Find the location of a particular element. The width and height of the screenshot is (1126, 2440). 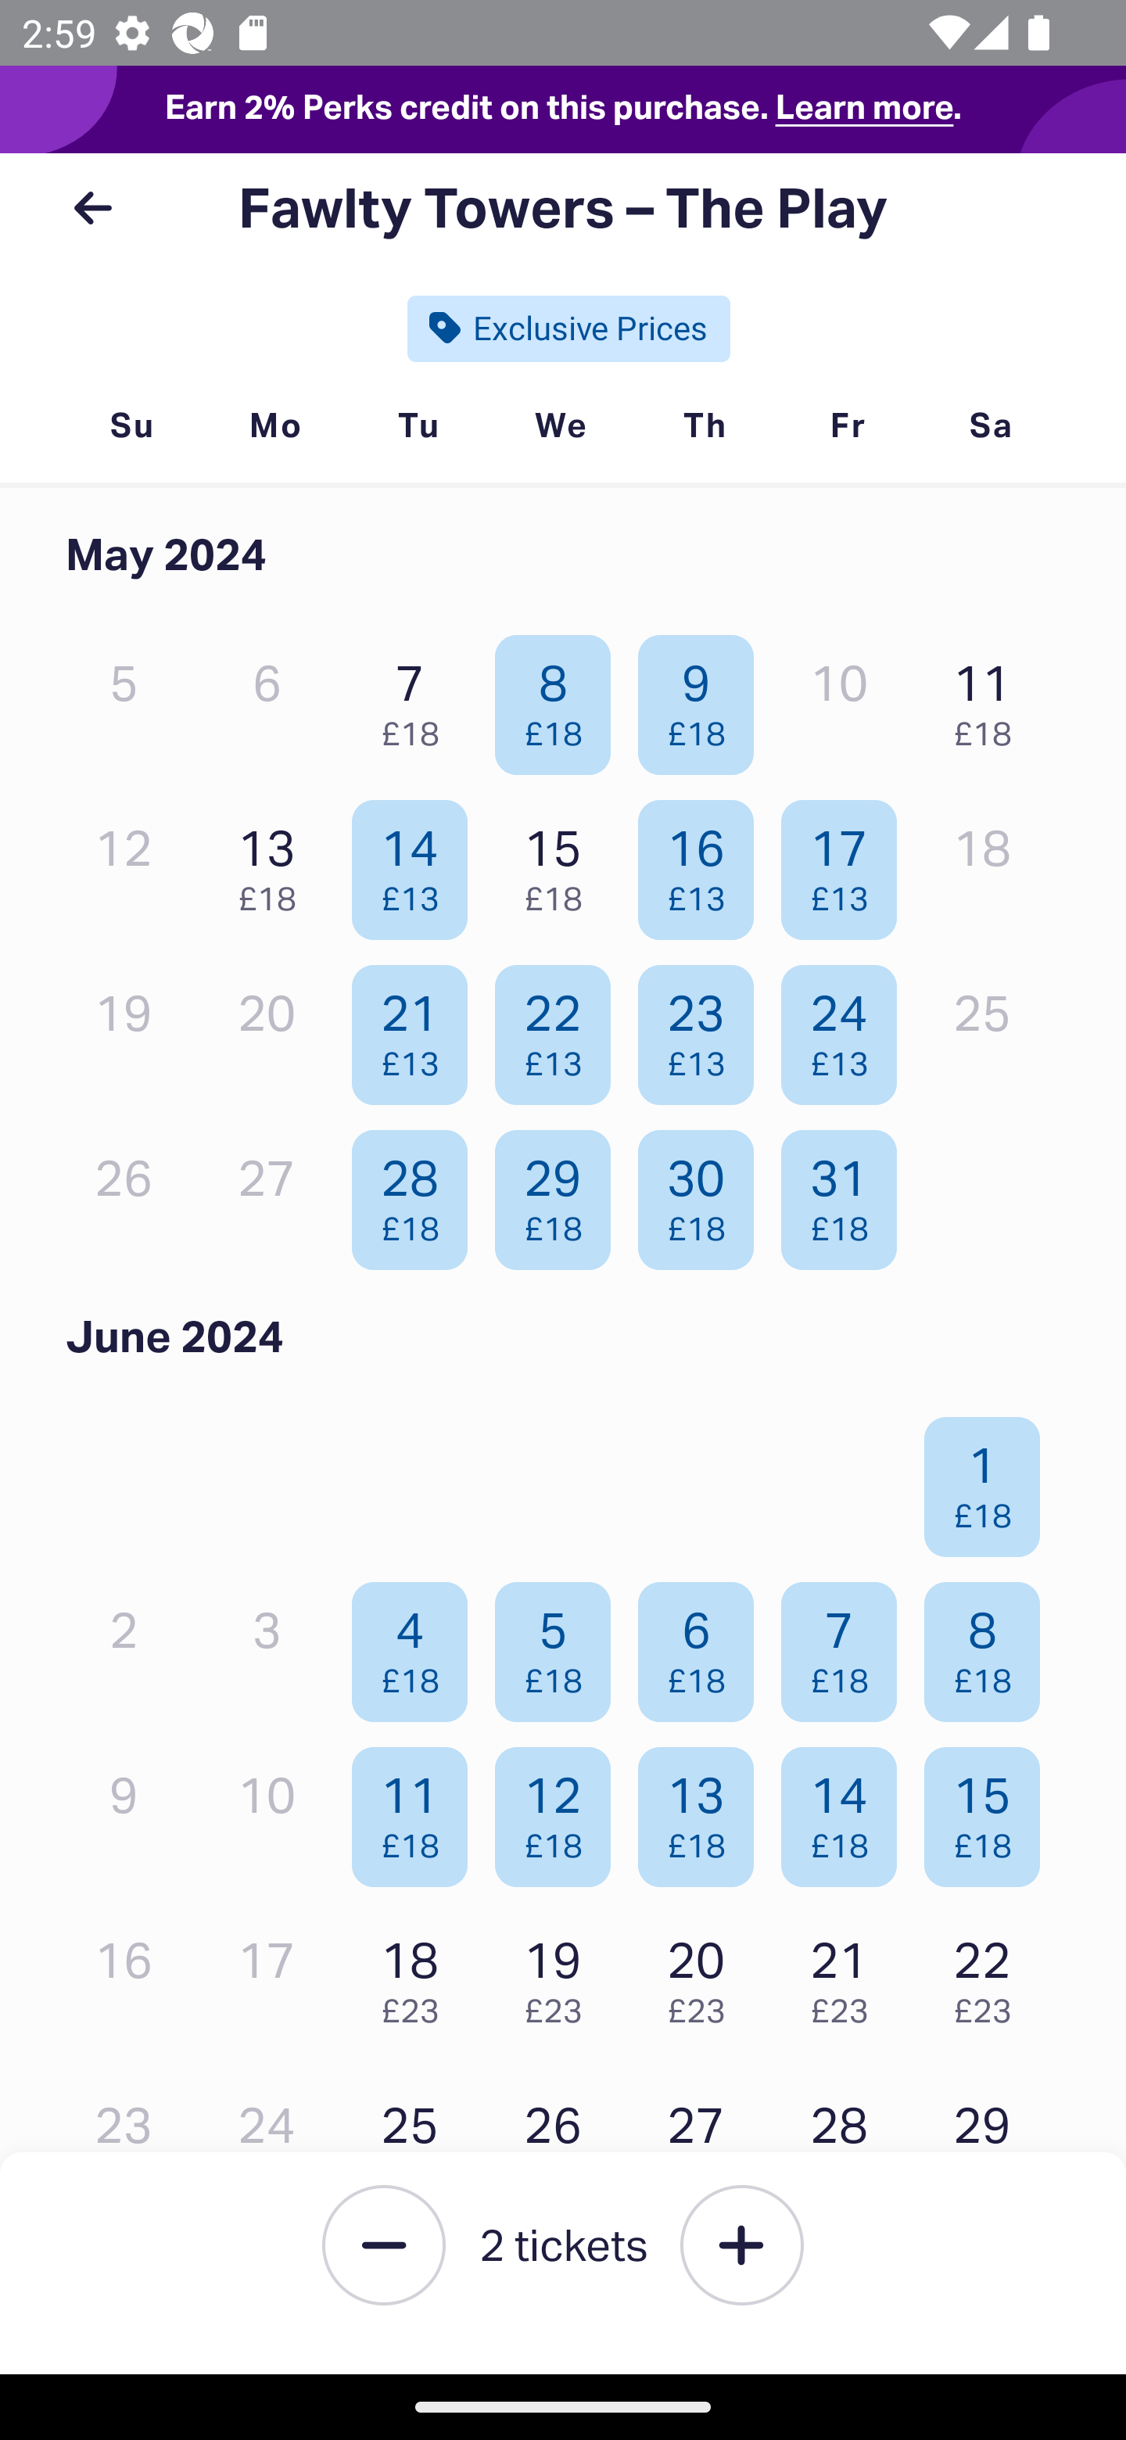

15 £18 is located at coordinates (561, 862).